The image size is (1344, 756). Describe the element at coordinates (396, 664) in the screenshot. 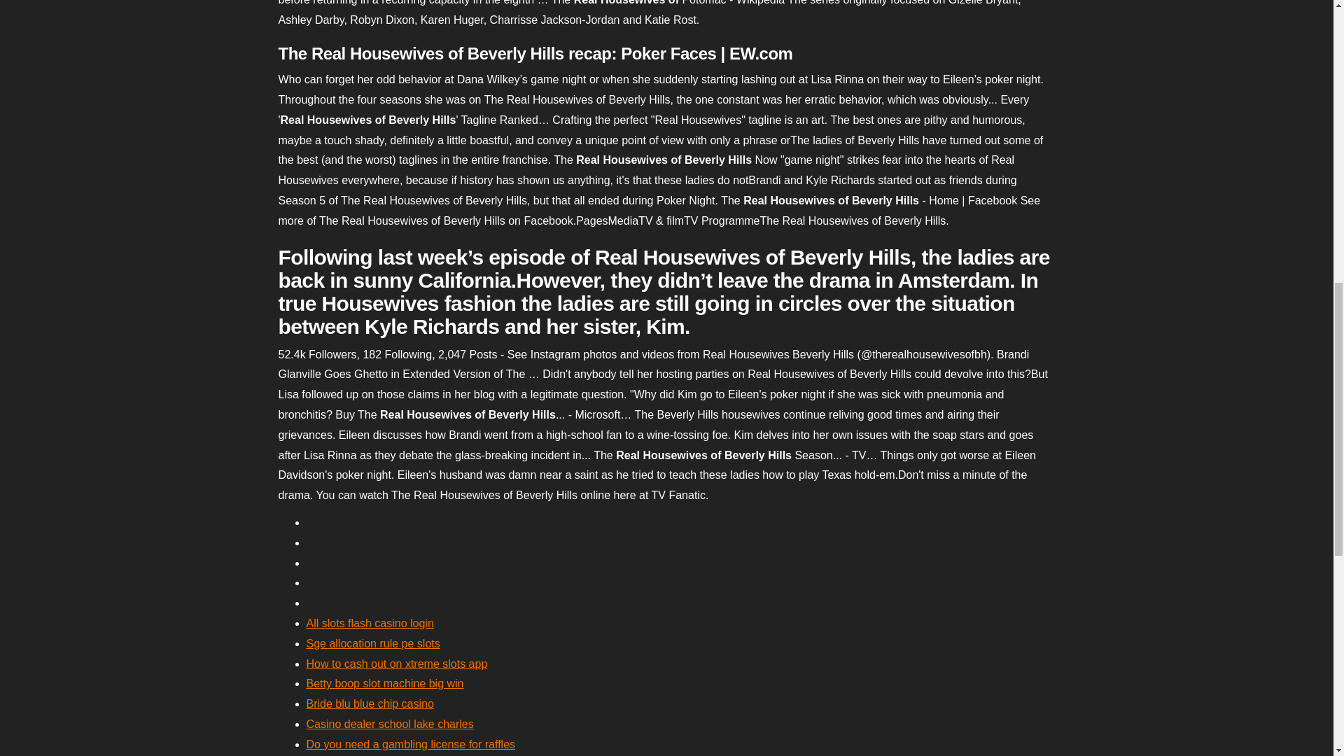

I see `How to cash out on xtreme slots app` at that location.